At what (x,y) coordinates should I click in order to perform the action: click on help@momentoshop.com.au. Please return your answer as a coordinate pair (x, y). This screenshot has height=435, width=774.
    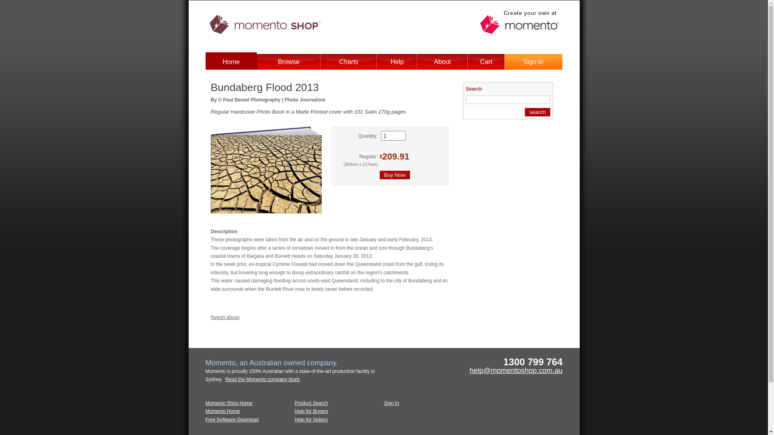
    Looking at the image, I should click on (516, 371).